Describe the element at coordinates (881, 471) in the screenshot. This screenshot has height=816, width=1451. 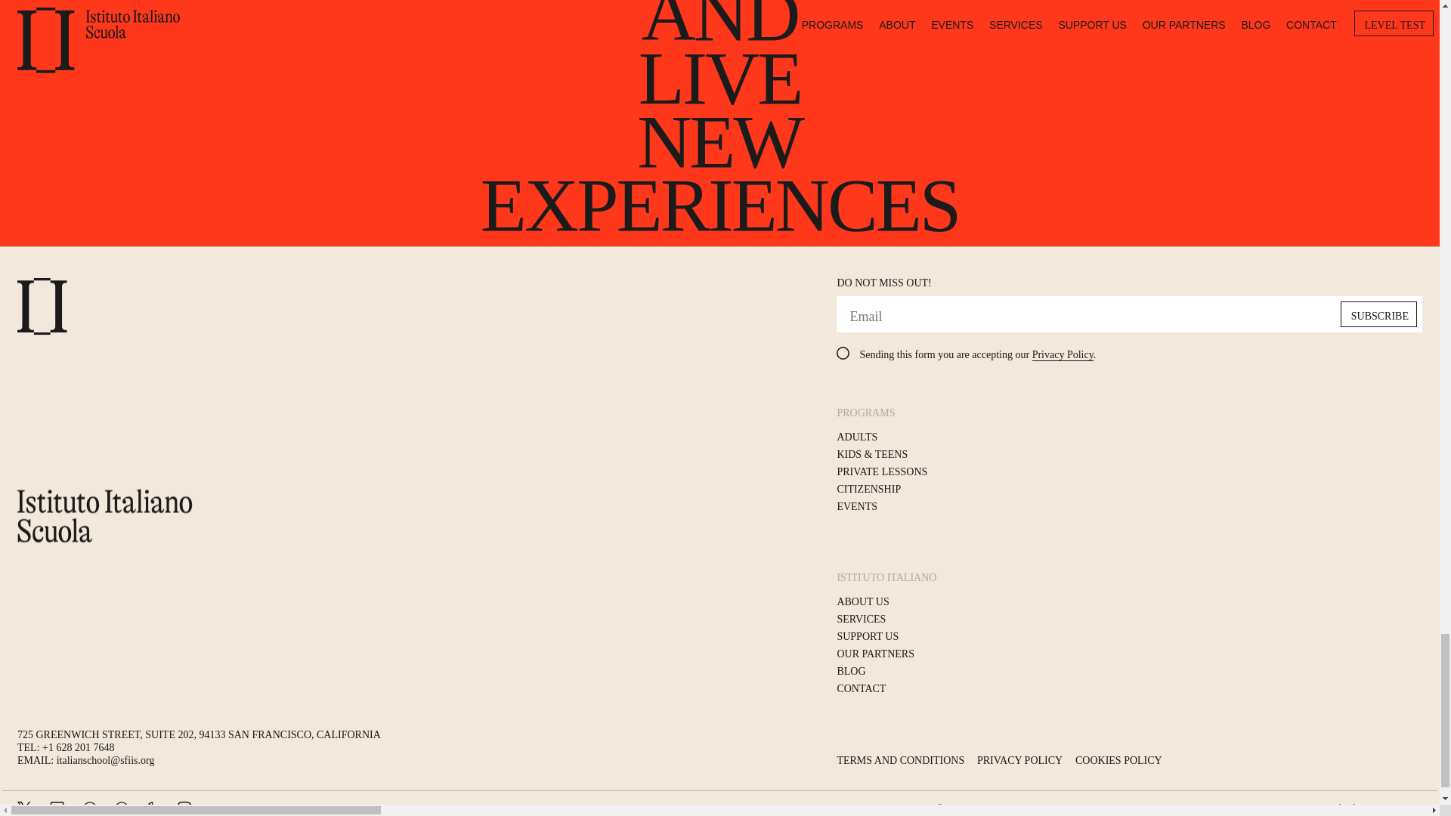
I see `PRIVATE LESSONS` at that location.